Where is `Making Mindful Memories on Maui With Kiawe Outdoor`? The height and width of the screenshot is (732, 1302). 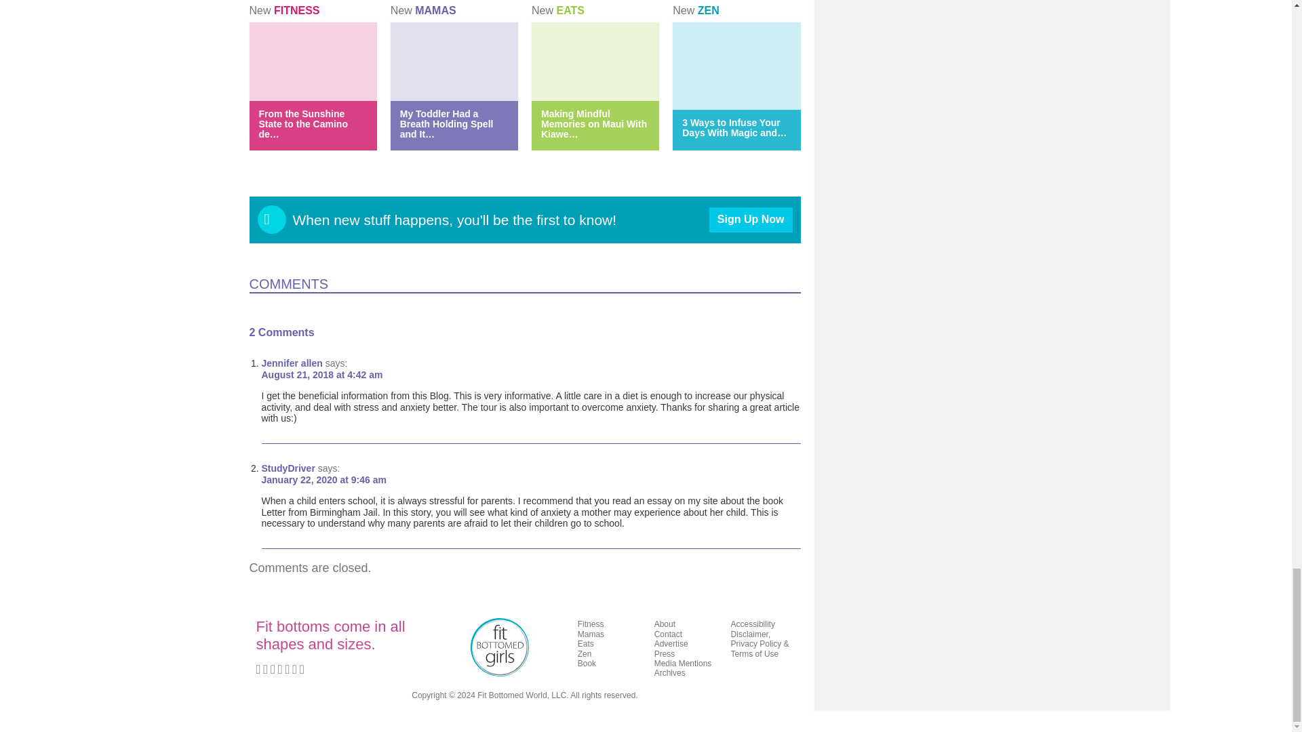
Making Mindful Memories on Maui With Kiawe Outdoor is located at coordinates (594, 123).